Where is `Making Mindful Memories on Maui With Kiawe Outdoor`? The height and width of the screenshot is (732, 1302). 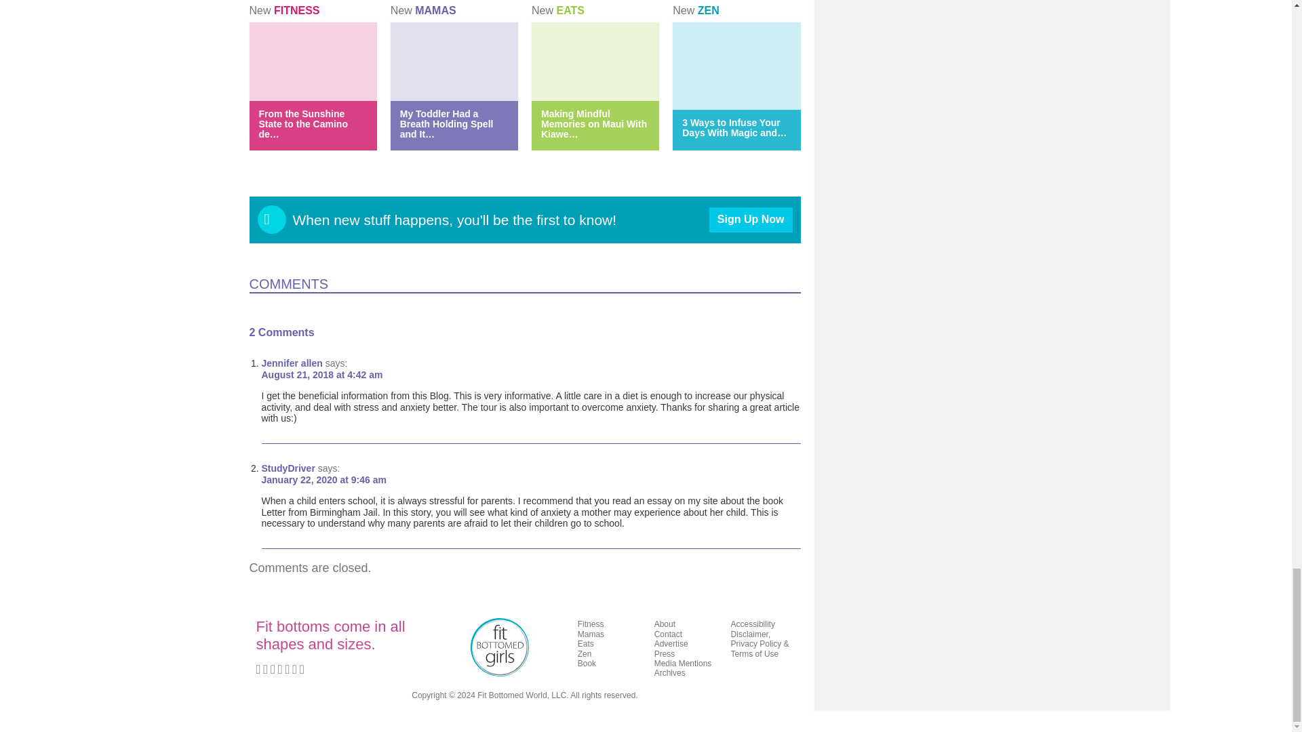
Making Mindful Memories on Maui With Kiawe Outdoor is located at coordinates (594, 123).